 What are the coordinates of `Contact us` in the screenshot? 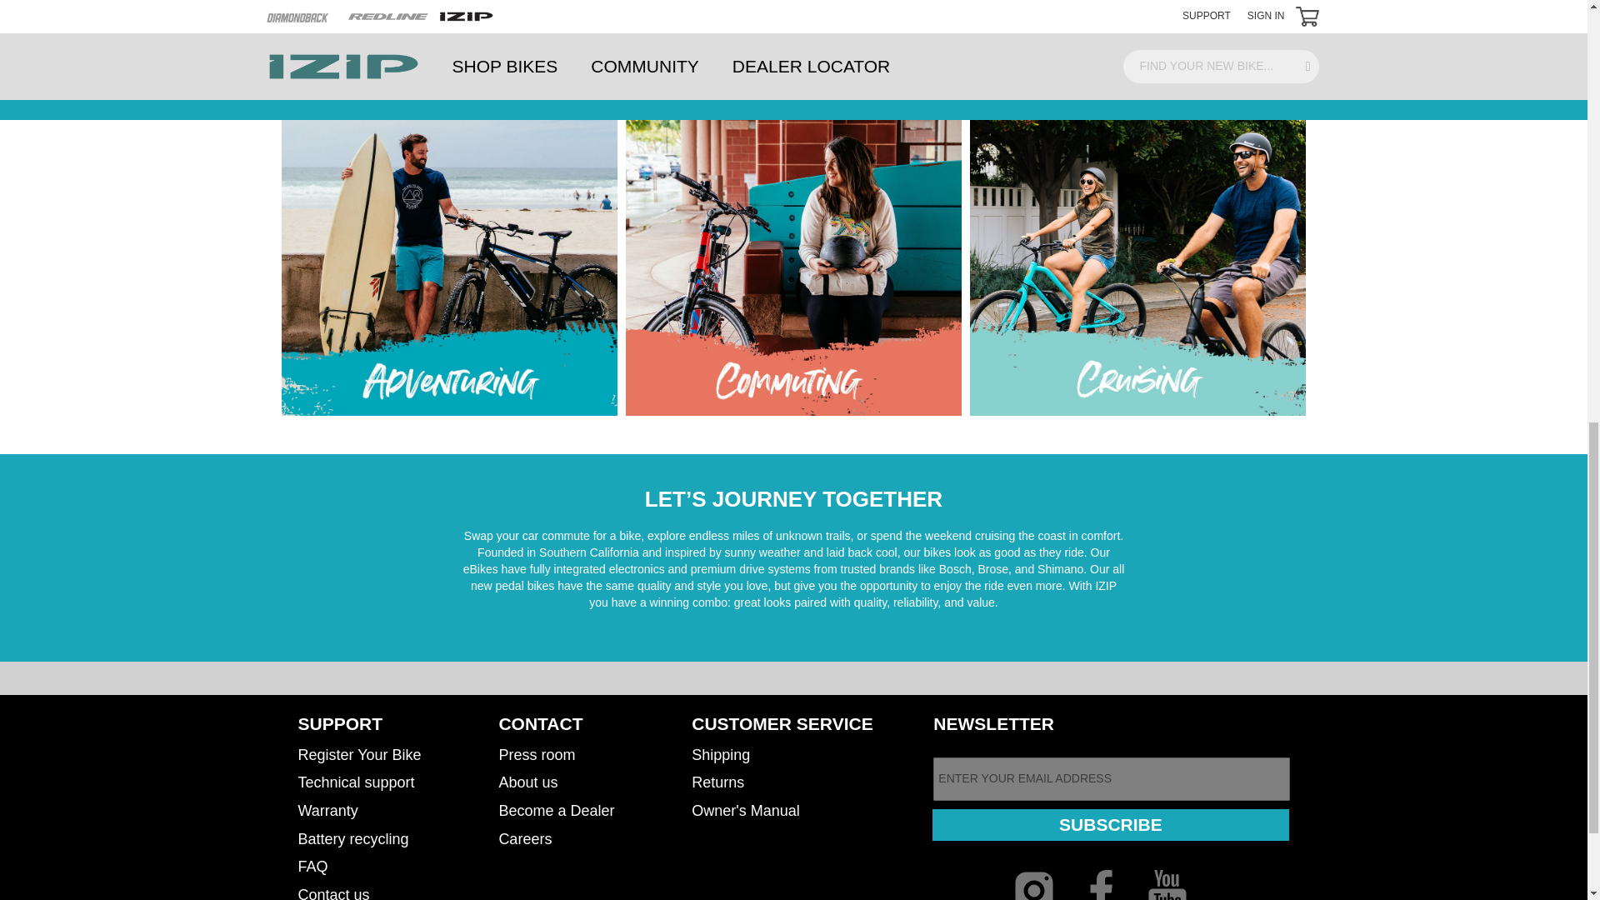 It's located at (333, 889).